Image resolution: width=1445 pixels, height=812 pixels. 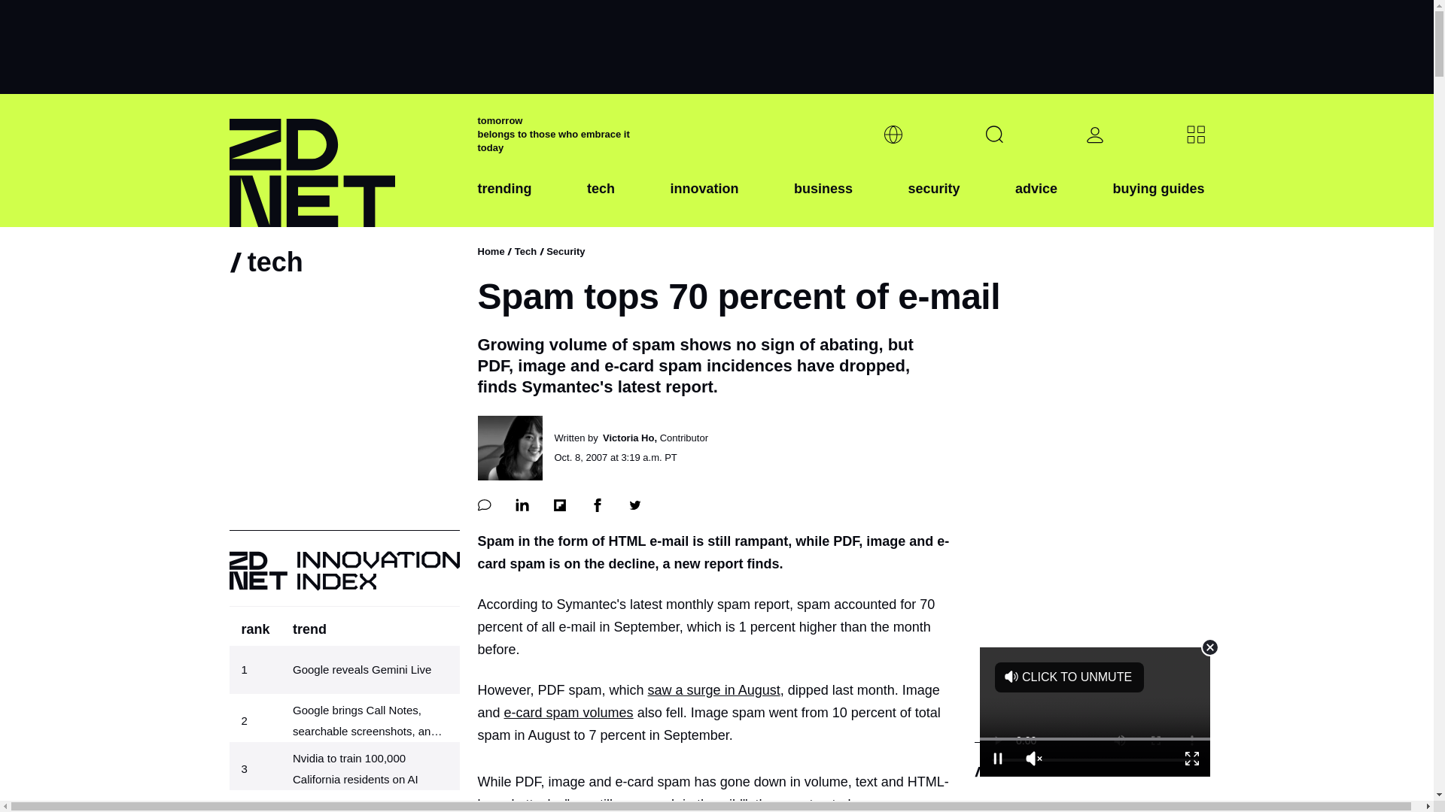 What do you see at coordinates (343, 161) in the screenshot?
I see `ZDNET` at bounding box center [343, 161].